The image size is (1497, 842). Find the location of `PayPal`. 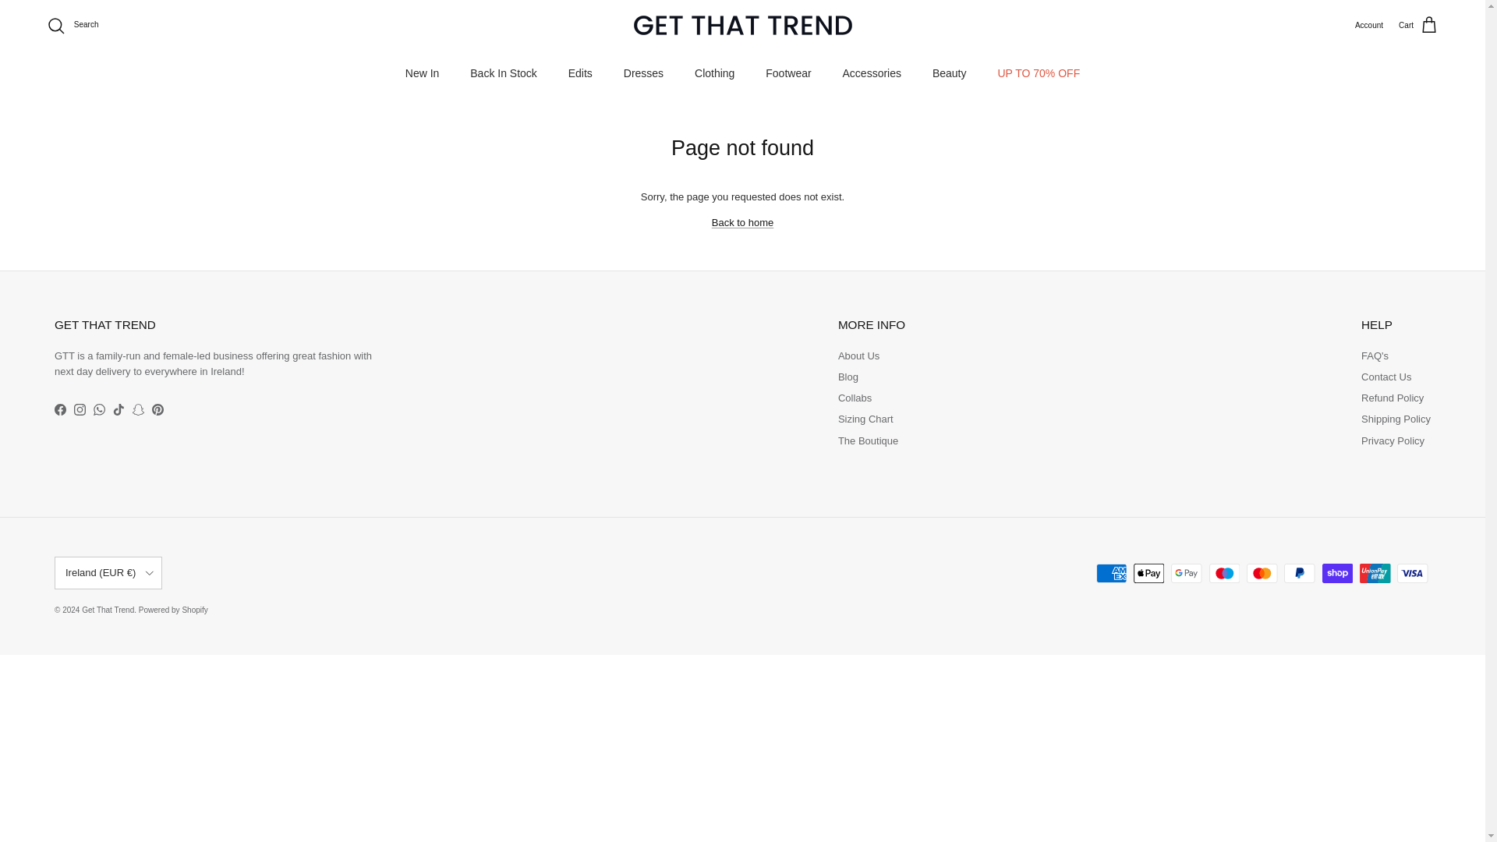

PayPal is located at coordinates (1299, 573).